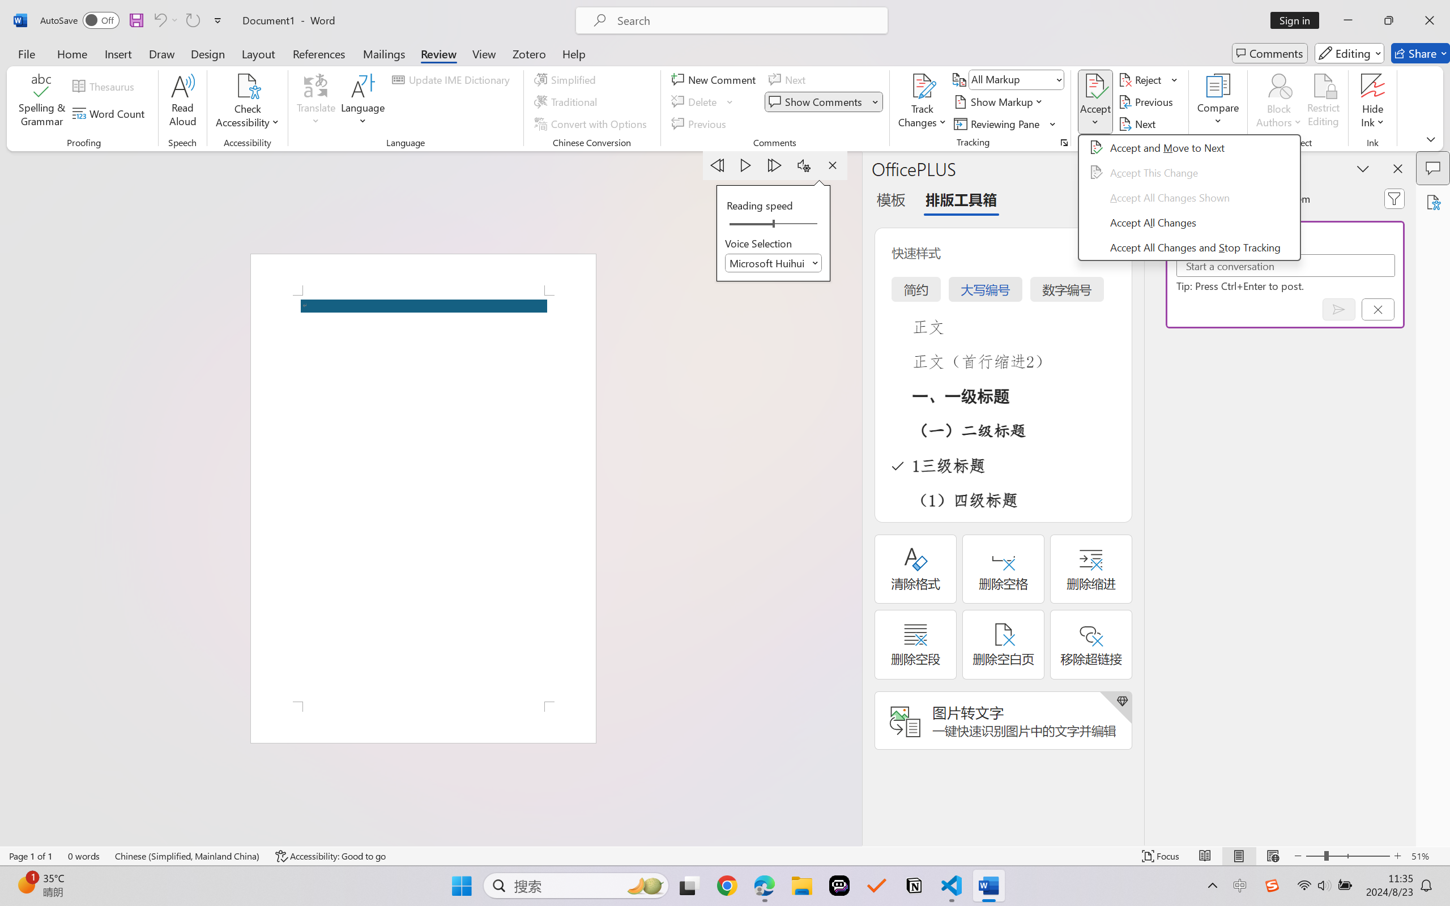 This screenshot has width=1450, height=906. Describe the element at coordinates (922, 86) in the screenshot. I see `Track Changes` at that location.